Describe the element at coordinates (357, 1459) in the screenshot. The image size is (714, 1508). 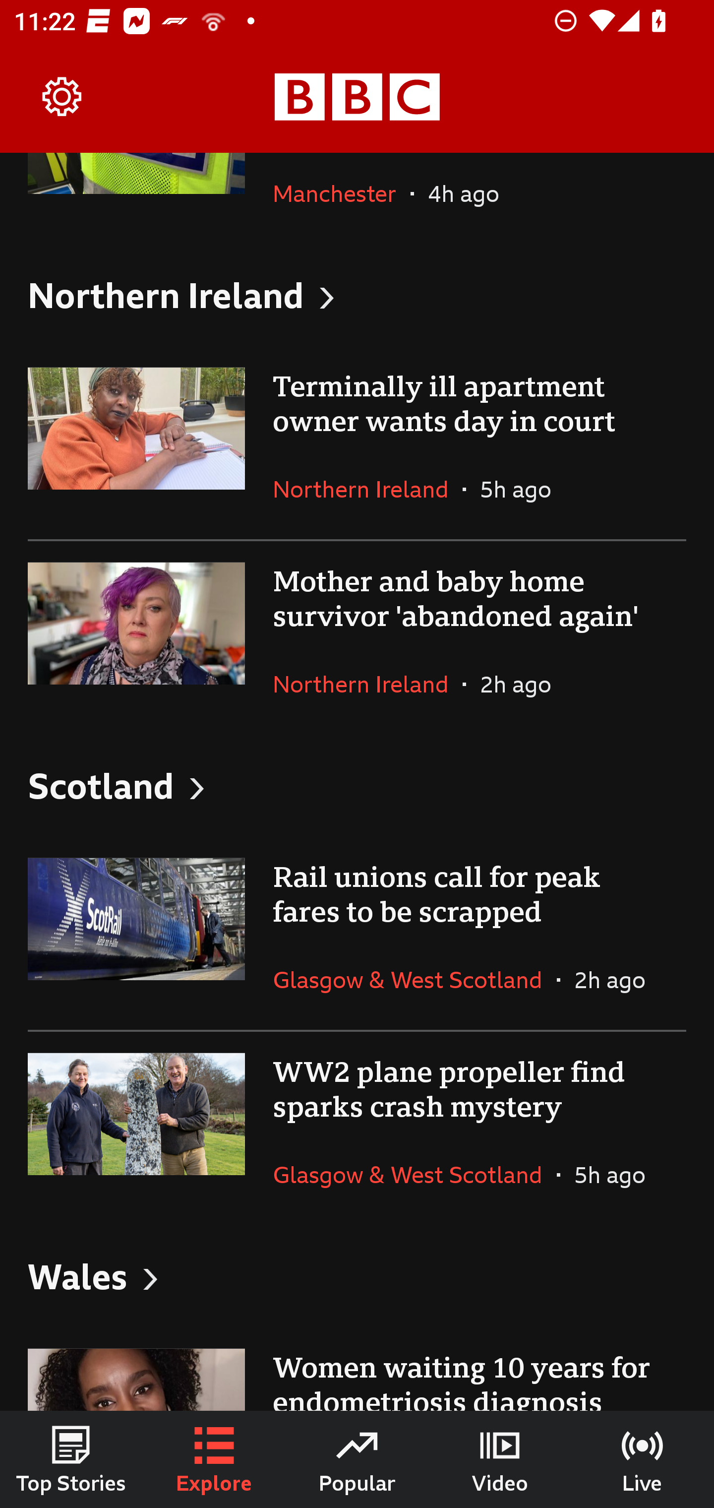
I see `Popular` at that location.